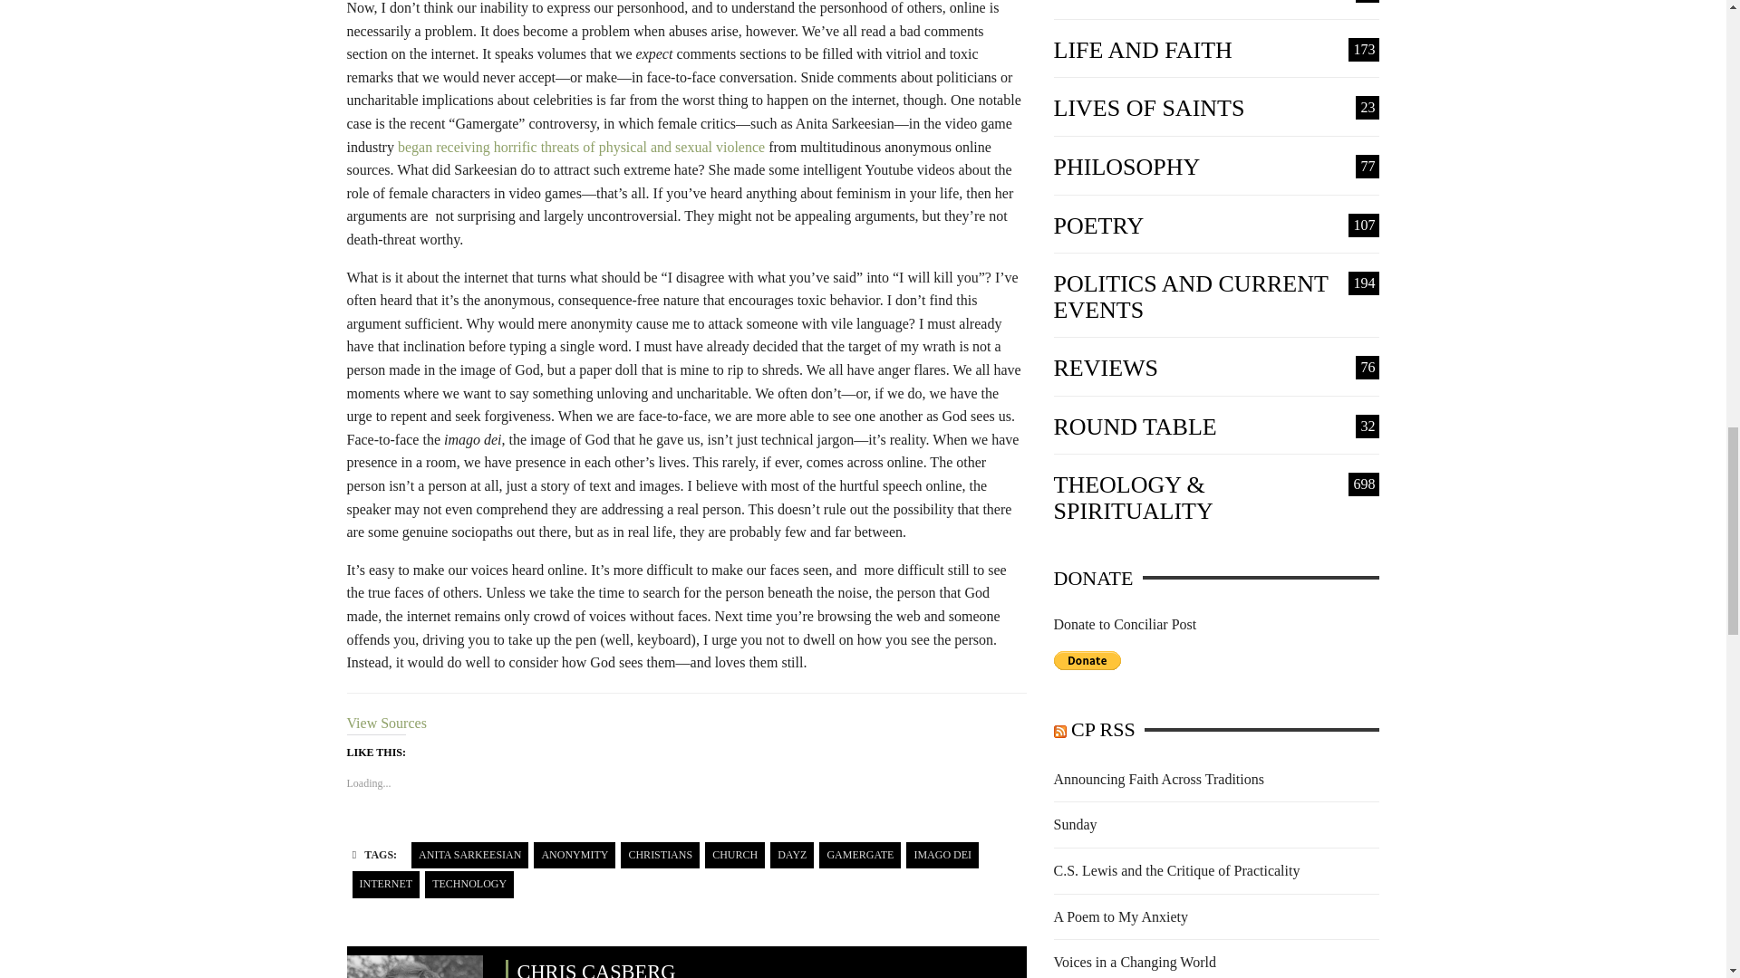  Describe the element at coordinates (413, 962) in the screenshot. I see `View all posts by Chris Casberg` at that location.